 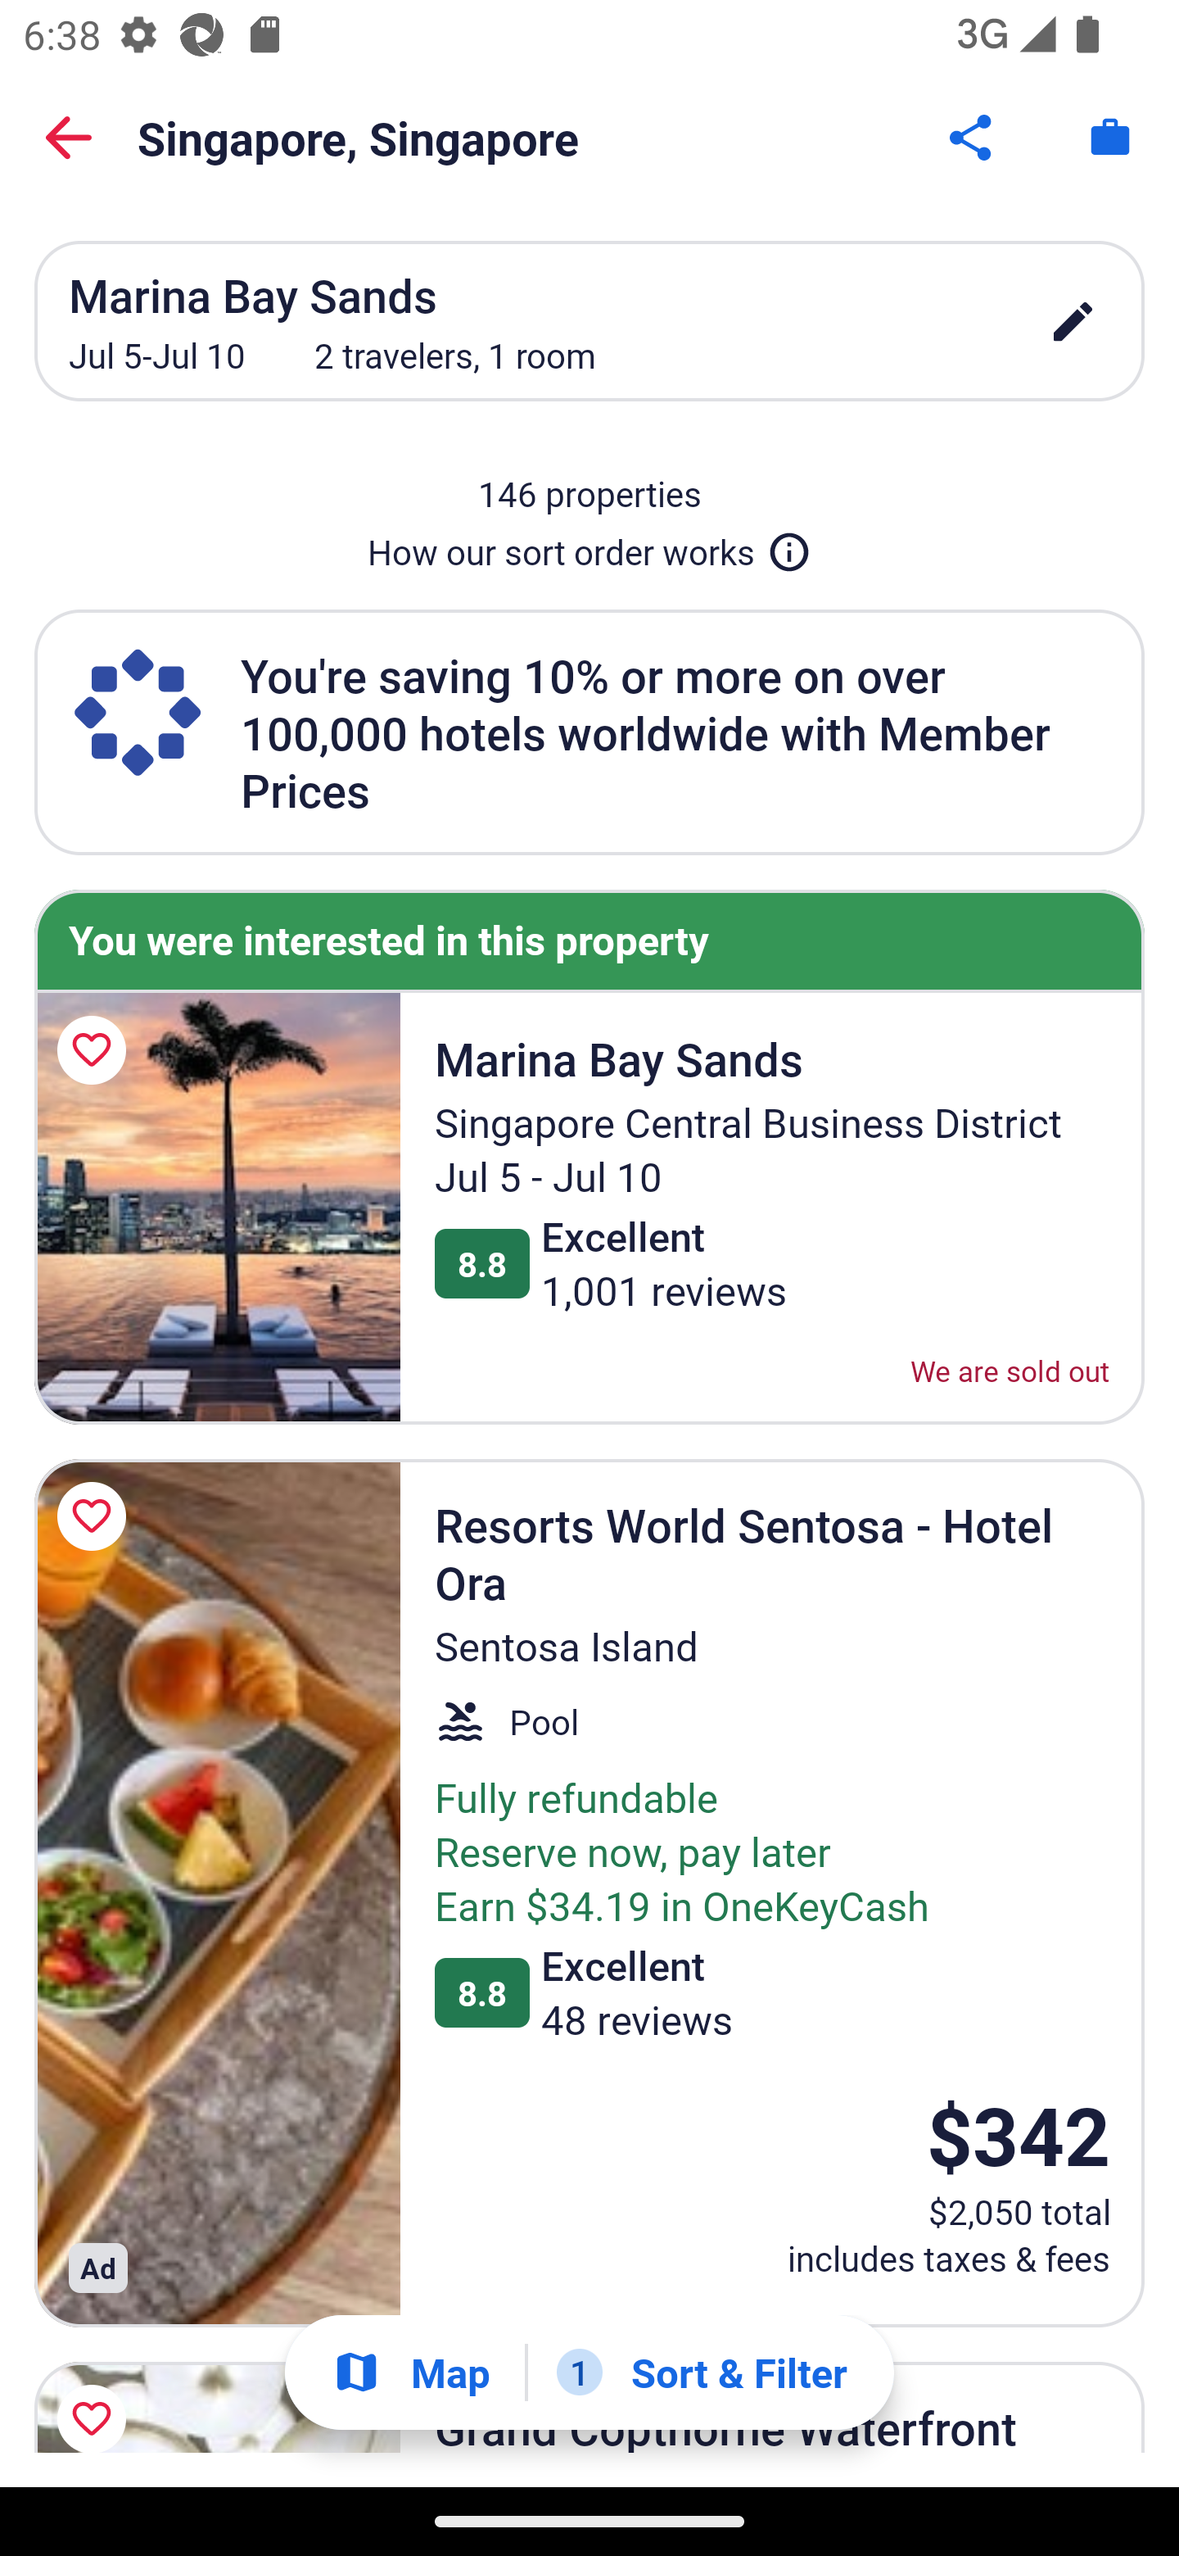 I want to click on Marina Bay Sands, so click(x=217, y=1208).